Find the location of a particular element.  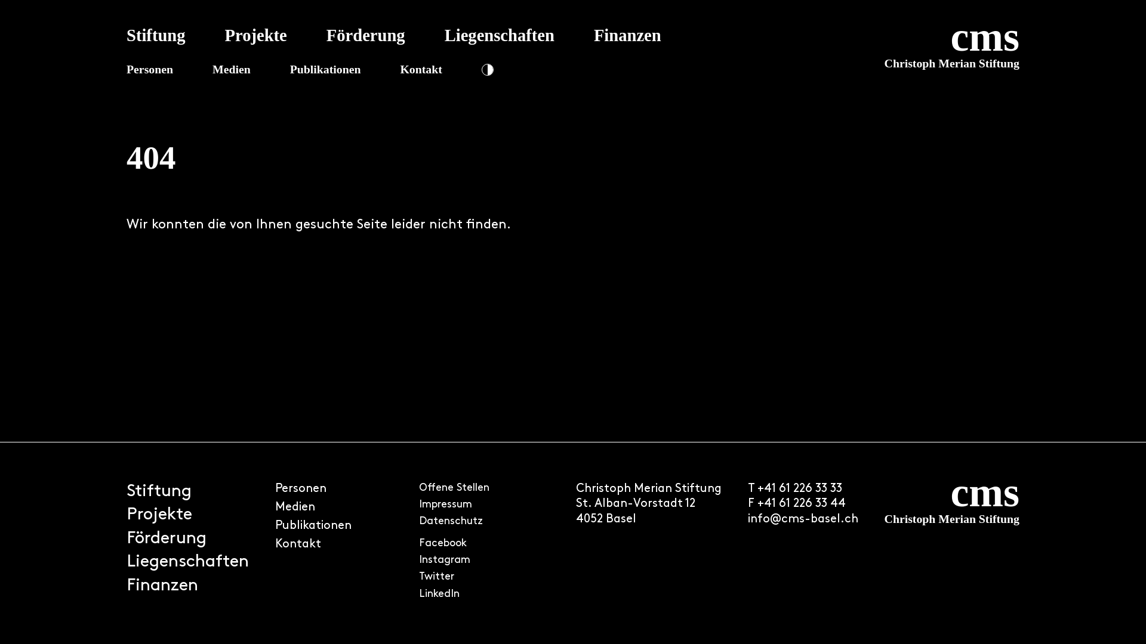

Stiftung is located at coordinates (159, 492).